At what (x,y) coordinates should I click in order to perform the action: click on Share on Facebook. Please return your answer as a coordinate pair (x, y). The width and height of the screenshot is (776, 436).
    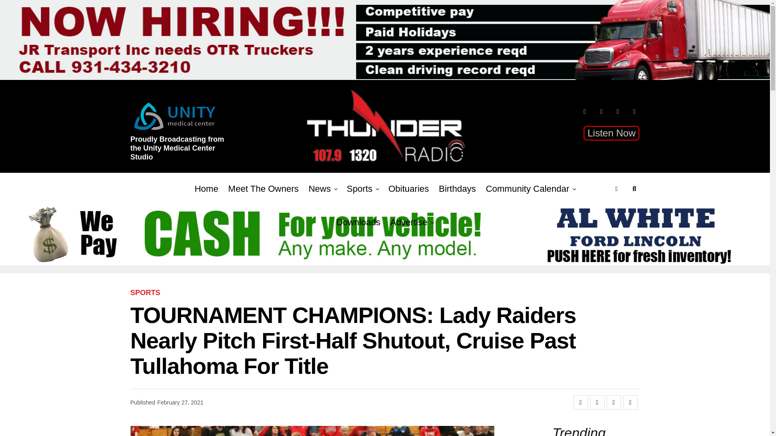
    Looking at the image, I should click on (580, 402).